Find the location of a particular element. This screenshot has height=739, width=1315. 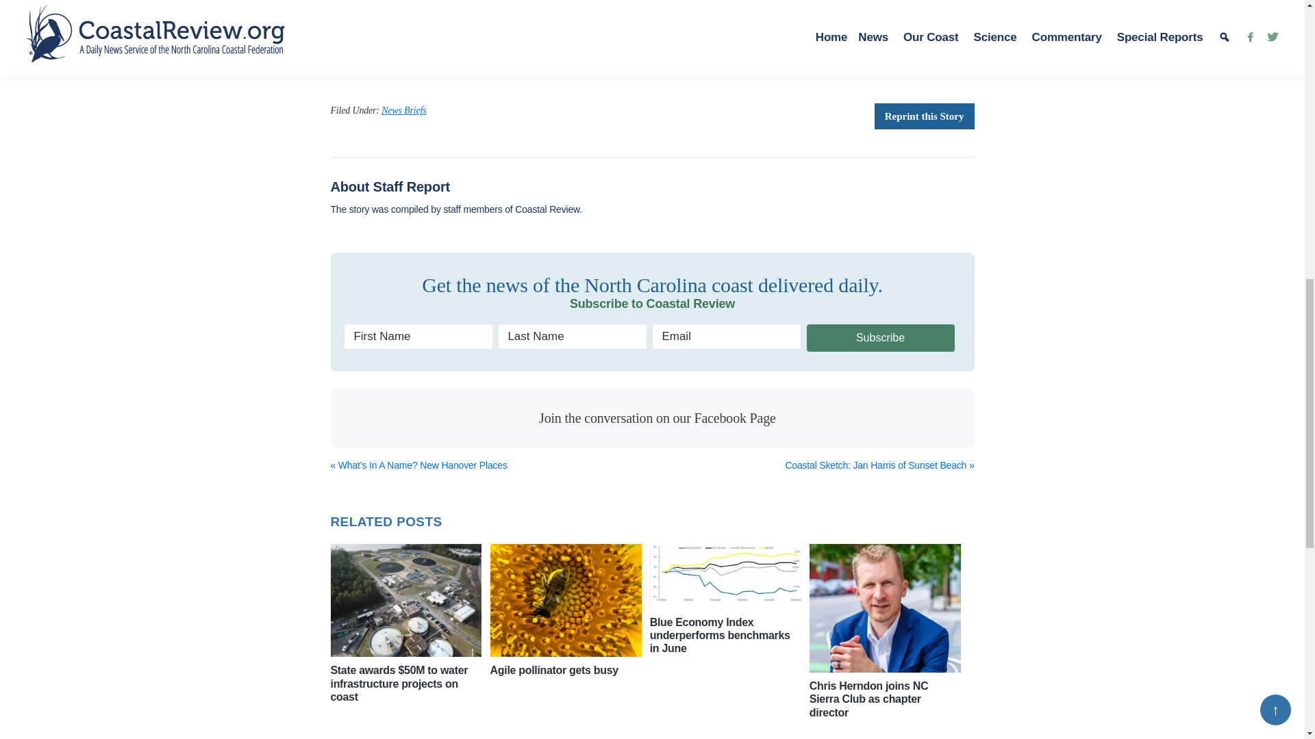

Facebook is located at coordinates (344, 66).